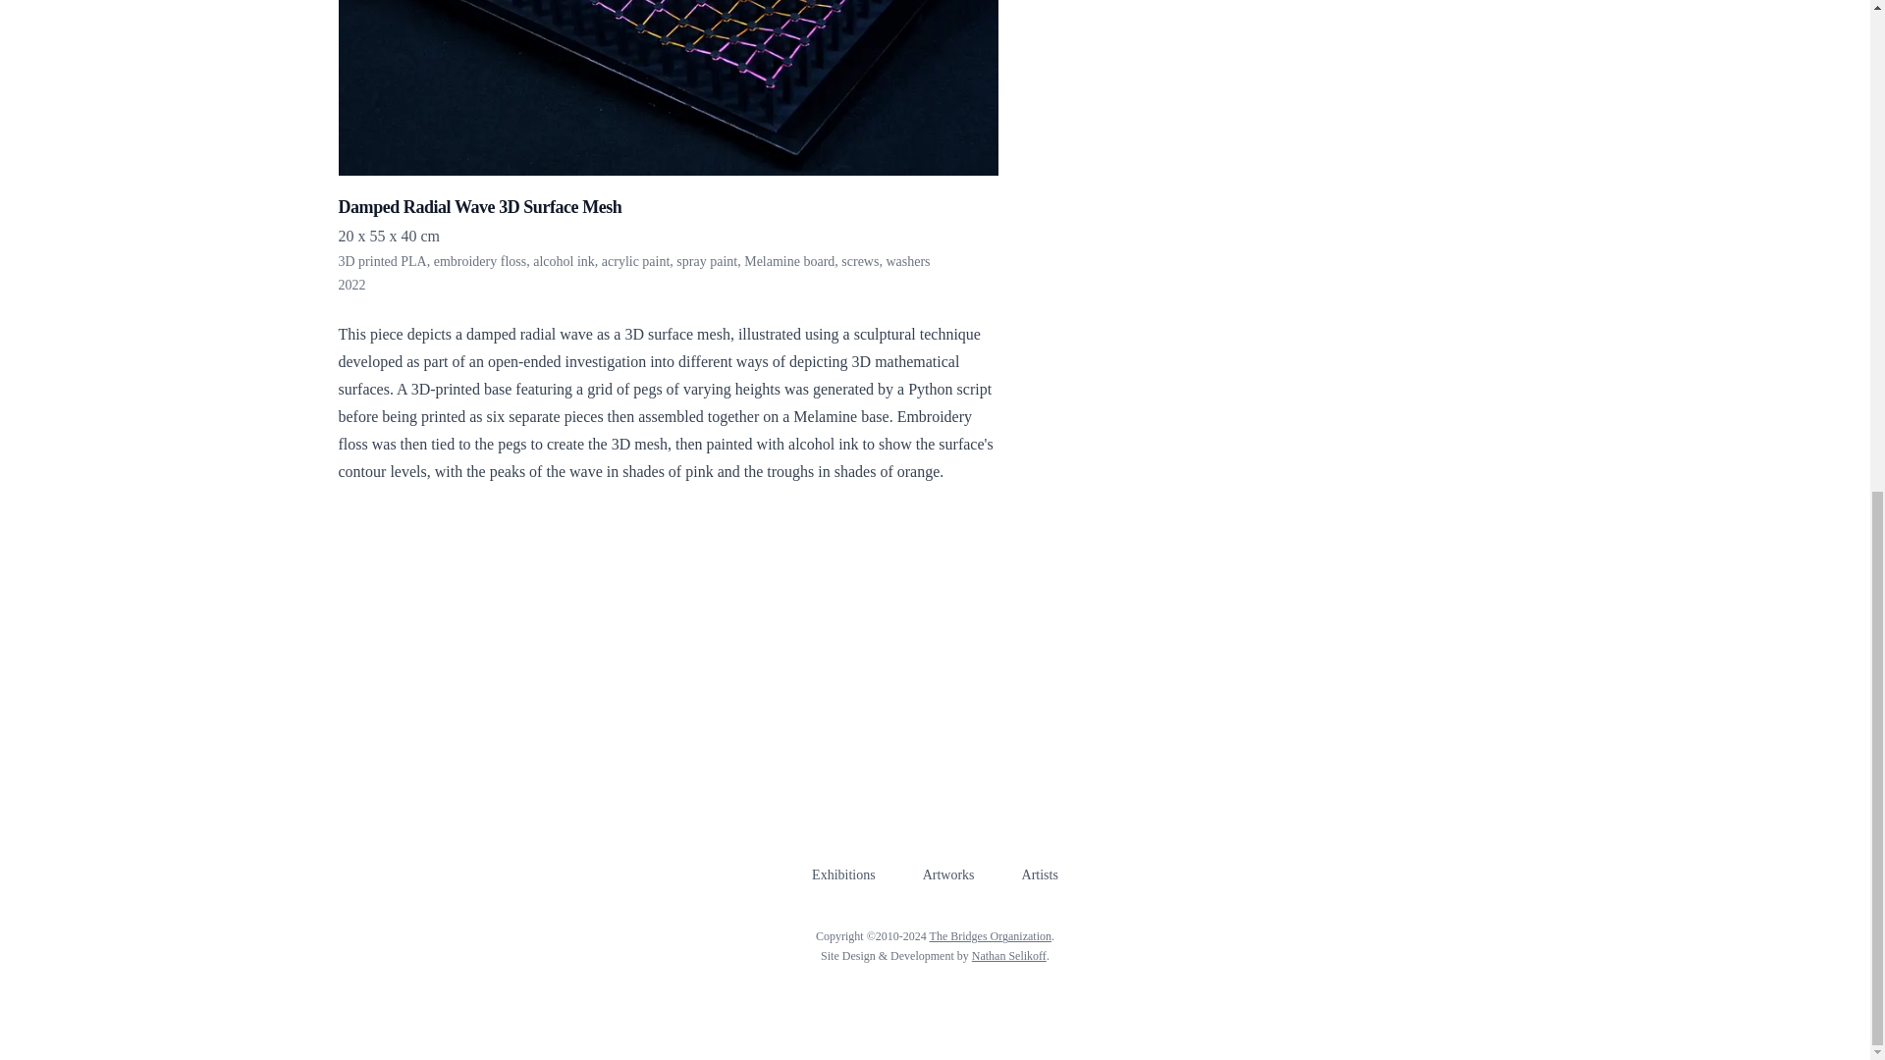 Image resolution: width=1885 pixels, height=1060 pixels. I want to click on Nathan Selikoff, so click(1009, 955).